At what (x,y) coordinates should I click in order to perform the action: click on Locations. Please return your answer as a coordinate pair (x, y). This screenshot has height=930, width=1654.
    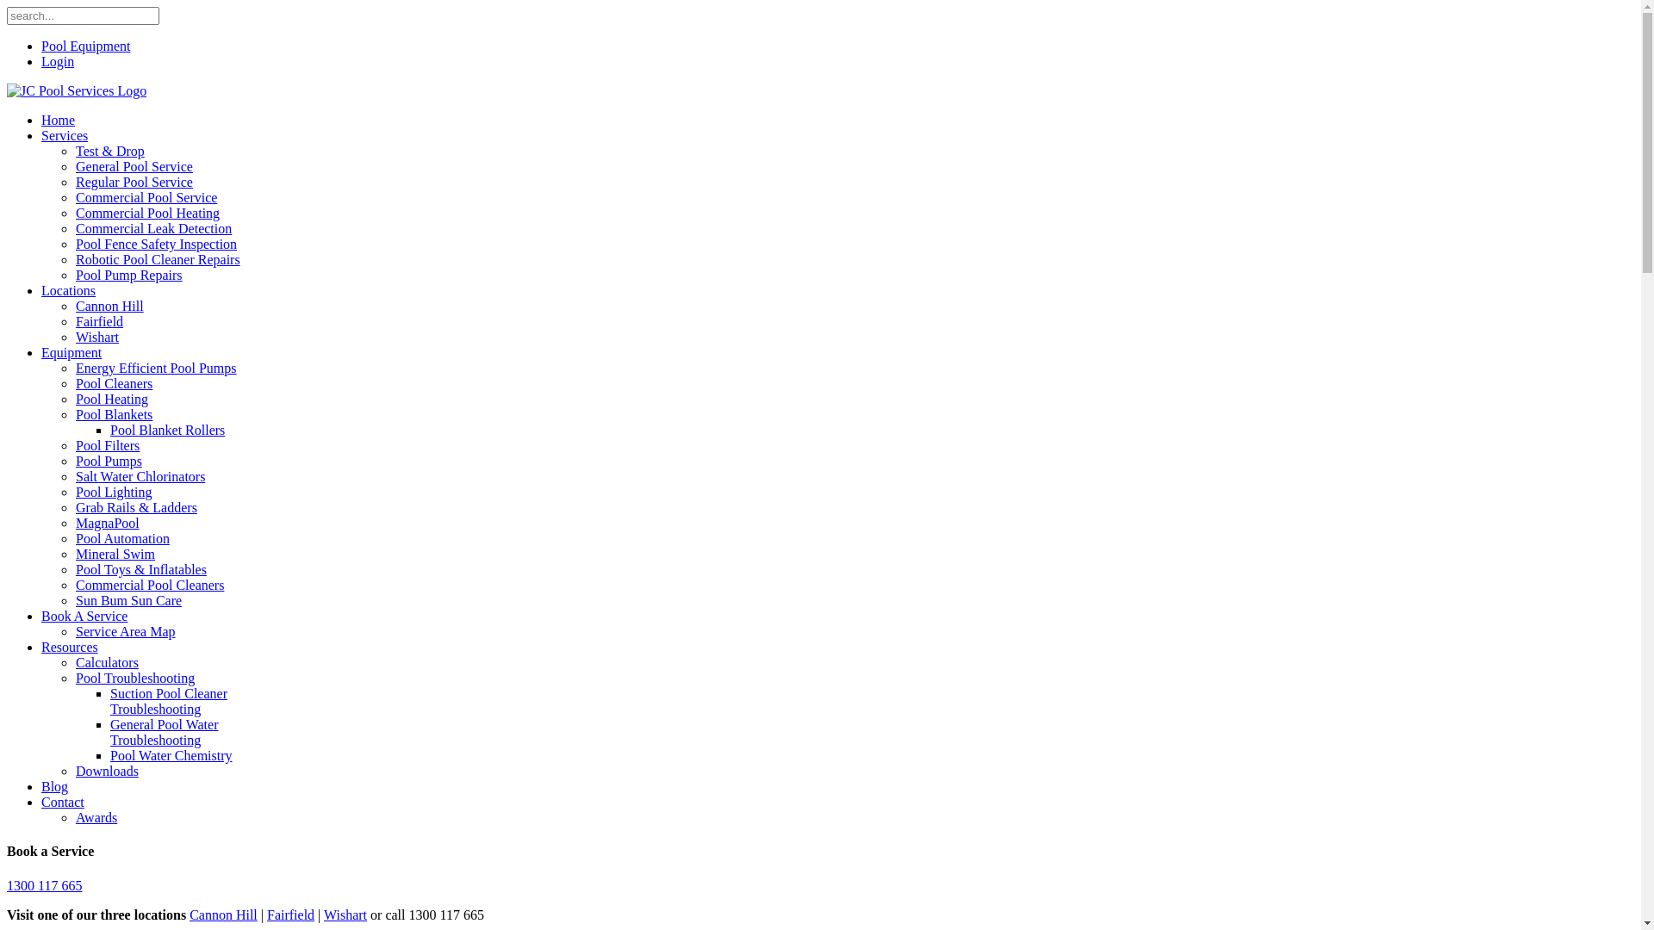
    Looking at the image, I should click on (69, 291).